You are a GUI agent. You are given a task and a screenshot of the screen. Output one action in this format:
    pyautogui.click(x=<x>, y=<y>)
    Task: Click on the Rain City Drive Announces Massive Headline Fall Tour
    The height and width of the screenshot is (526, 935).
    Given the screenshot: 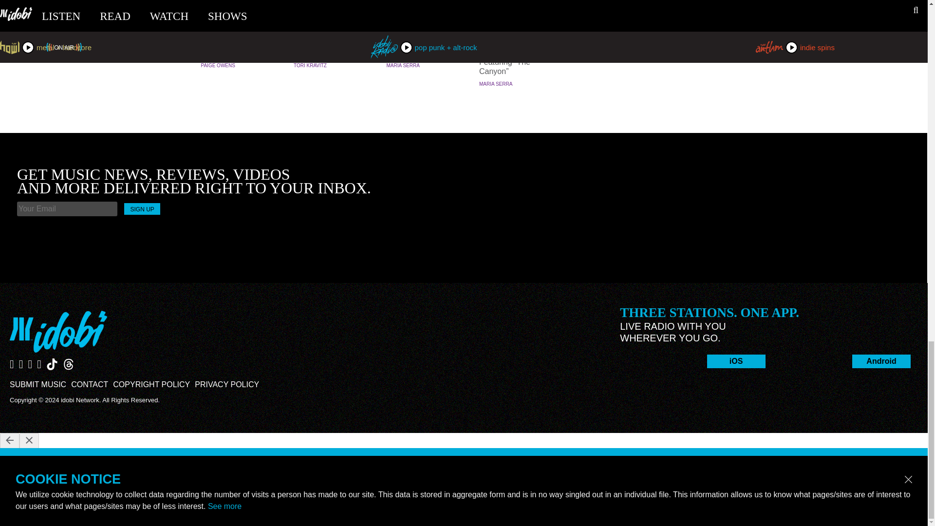 What is the action you would take?
    pyautogui.click(x=424, y=43)
    